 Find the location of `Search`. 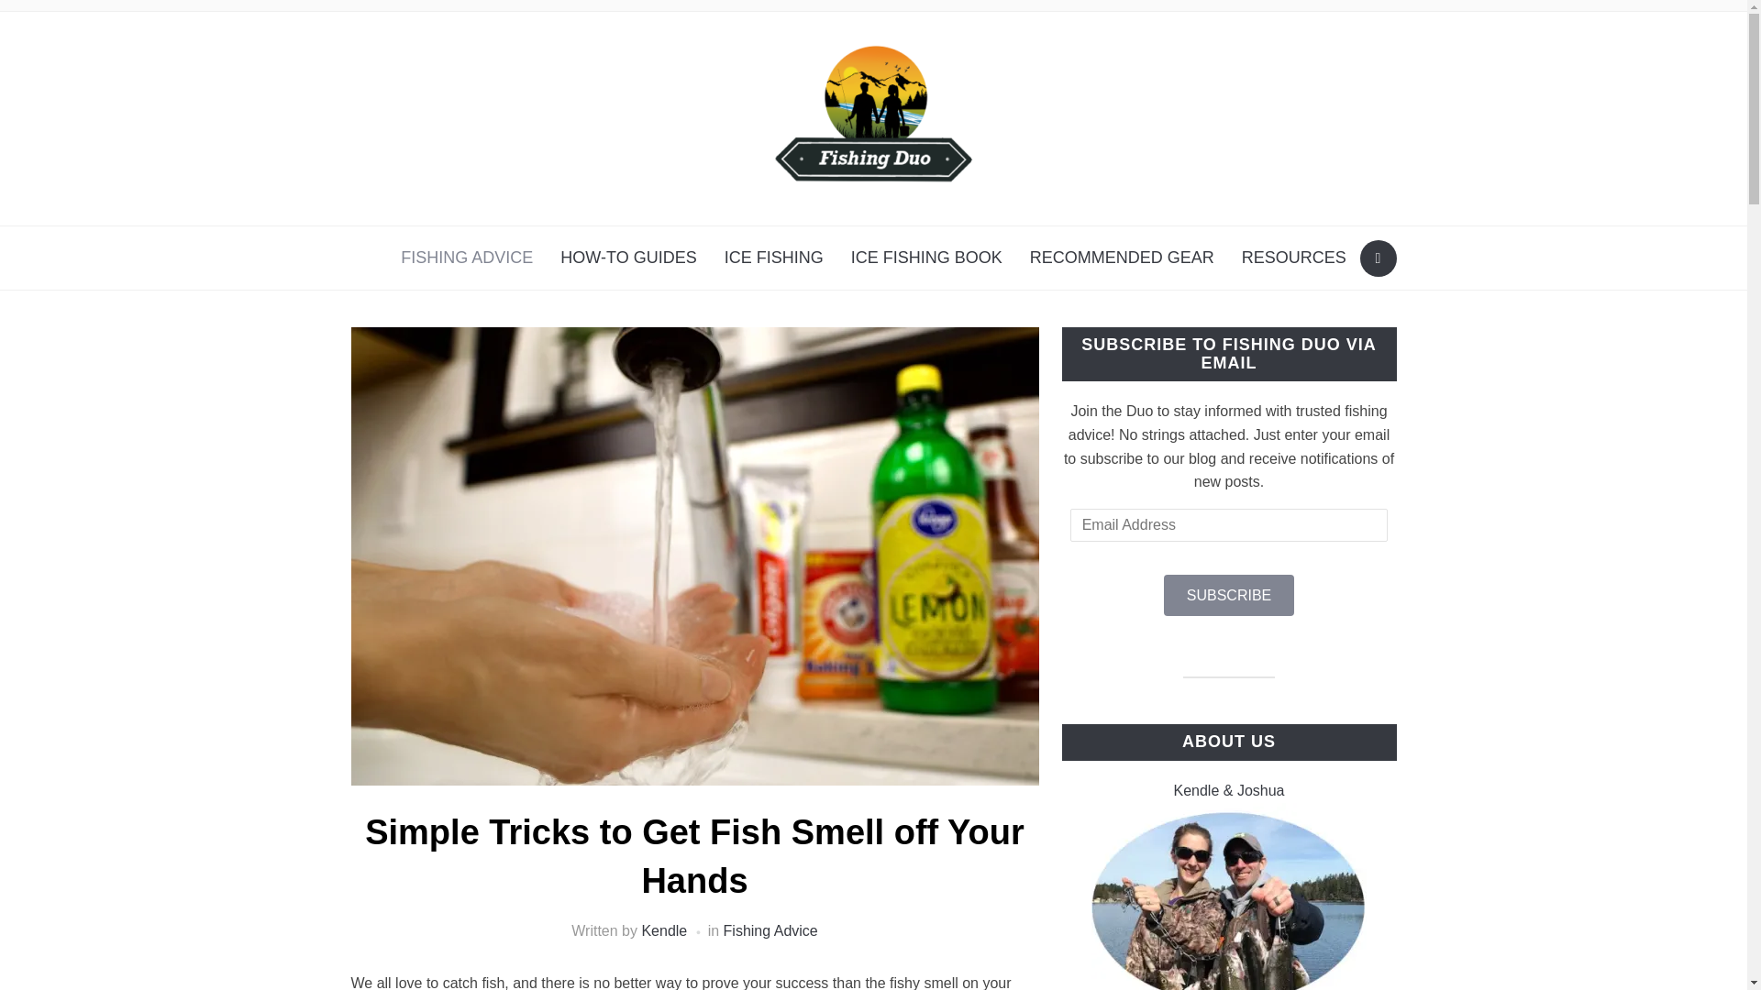

Search is located at coordinates (1378, 258).